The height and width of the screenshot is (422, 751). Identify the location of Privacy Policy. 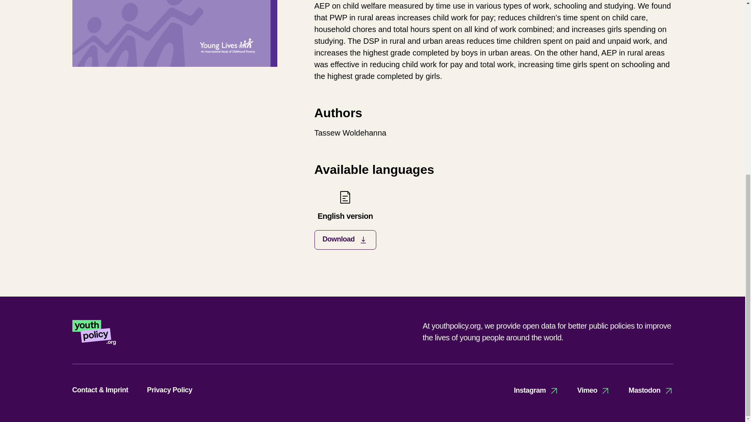
(170, 390).